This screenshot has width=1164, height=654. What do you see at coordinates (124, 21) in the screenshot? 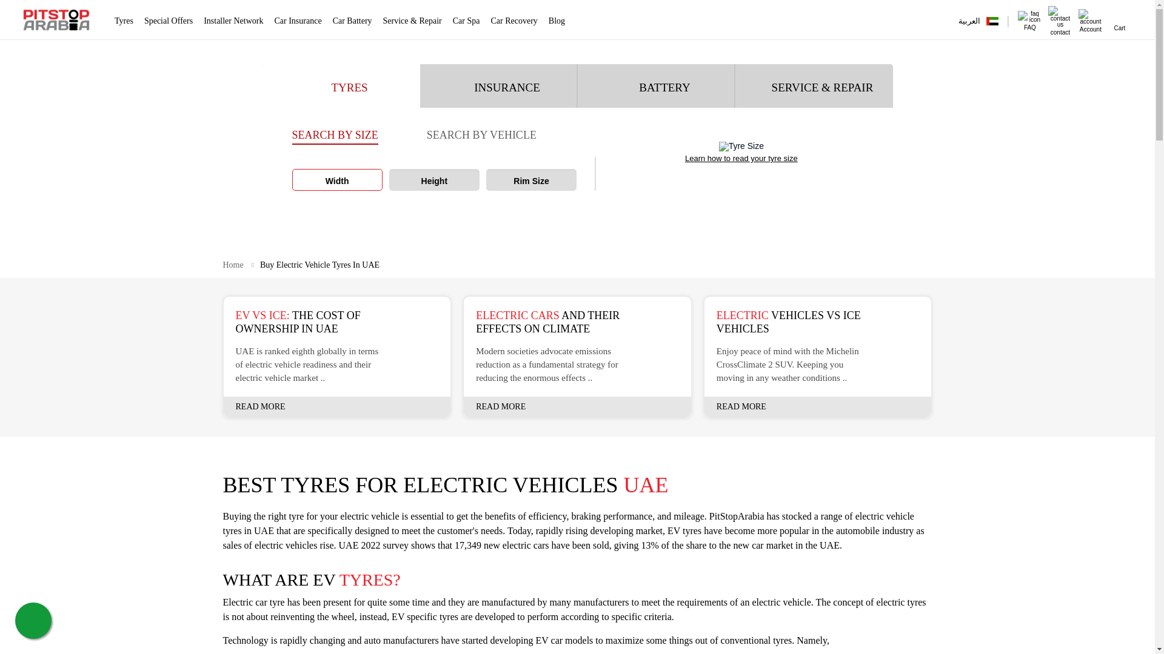
I see `Tyres` at bounding box center [124, 21].